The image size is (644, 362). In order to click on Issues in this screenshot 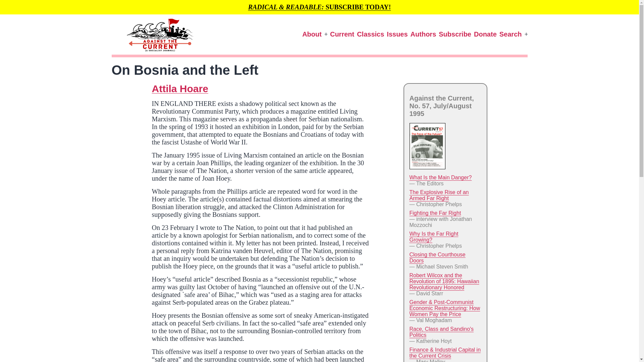, I will do `click(397, 34)`.